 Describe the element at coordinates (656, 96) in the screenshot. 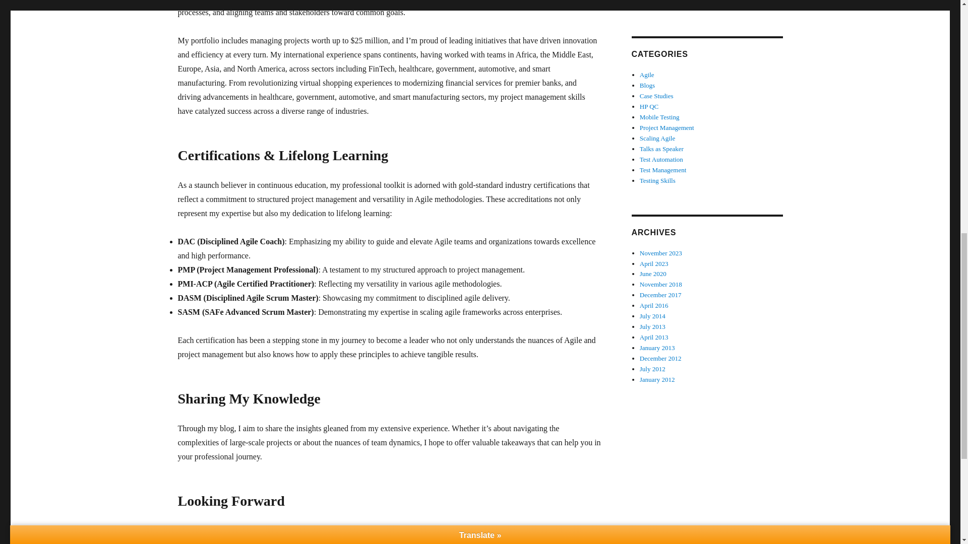

I see `Case Studies` at that location.